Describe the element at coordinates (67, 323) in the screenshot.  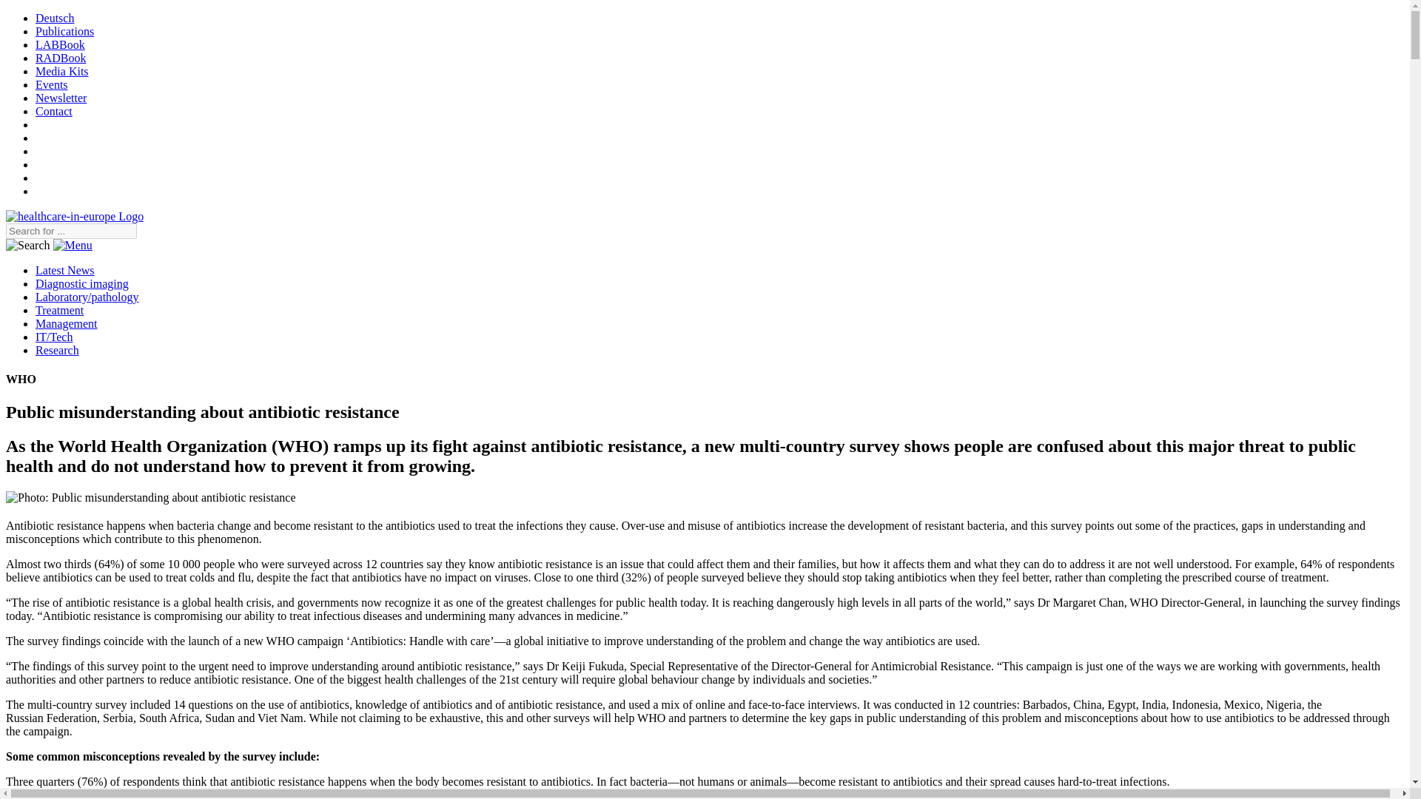
I see `Management` at that location.